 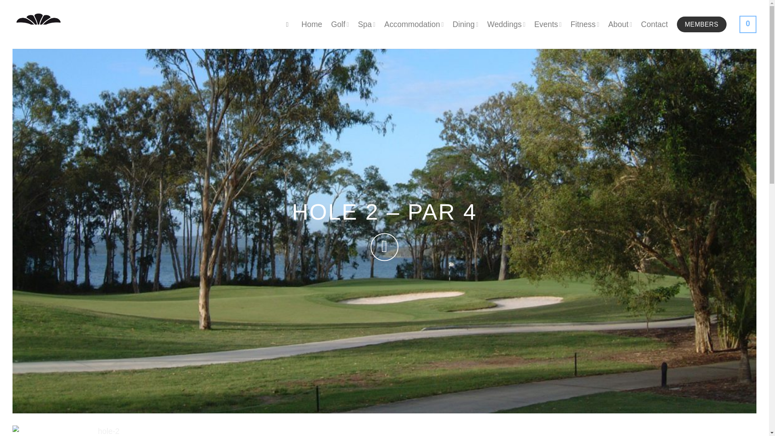 I want to click on Spa, so click(x=367, y=24).